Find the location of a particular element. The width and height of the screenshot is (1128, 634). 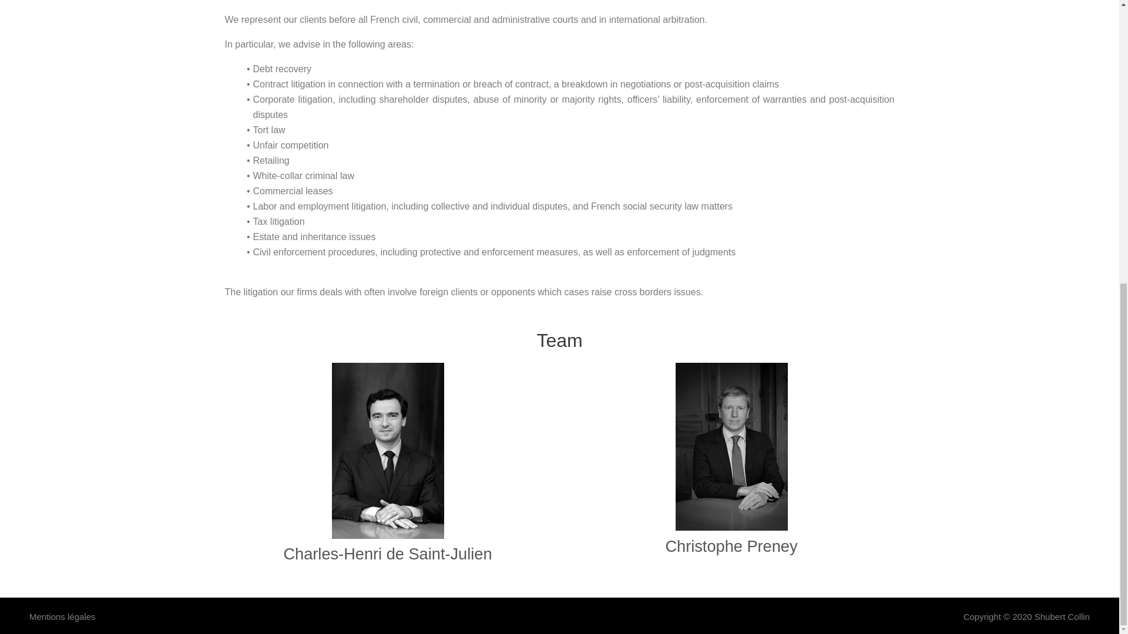

Charles-Henri de Saint-Julien is located at coordinates (387, 554).